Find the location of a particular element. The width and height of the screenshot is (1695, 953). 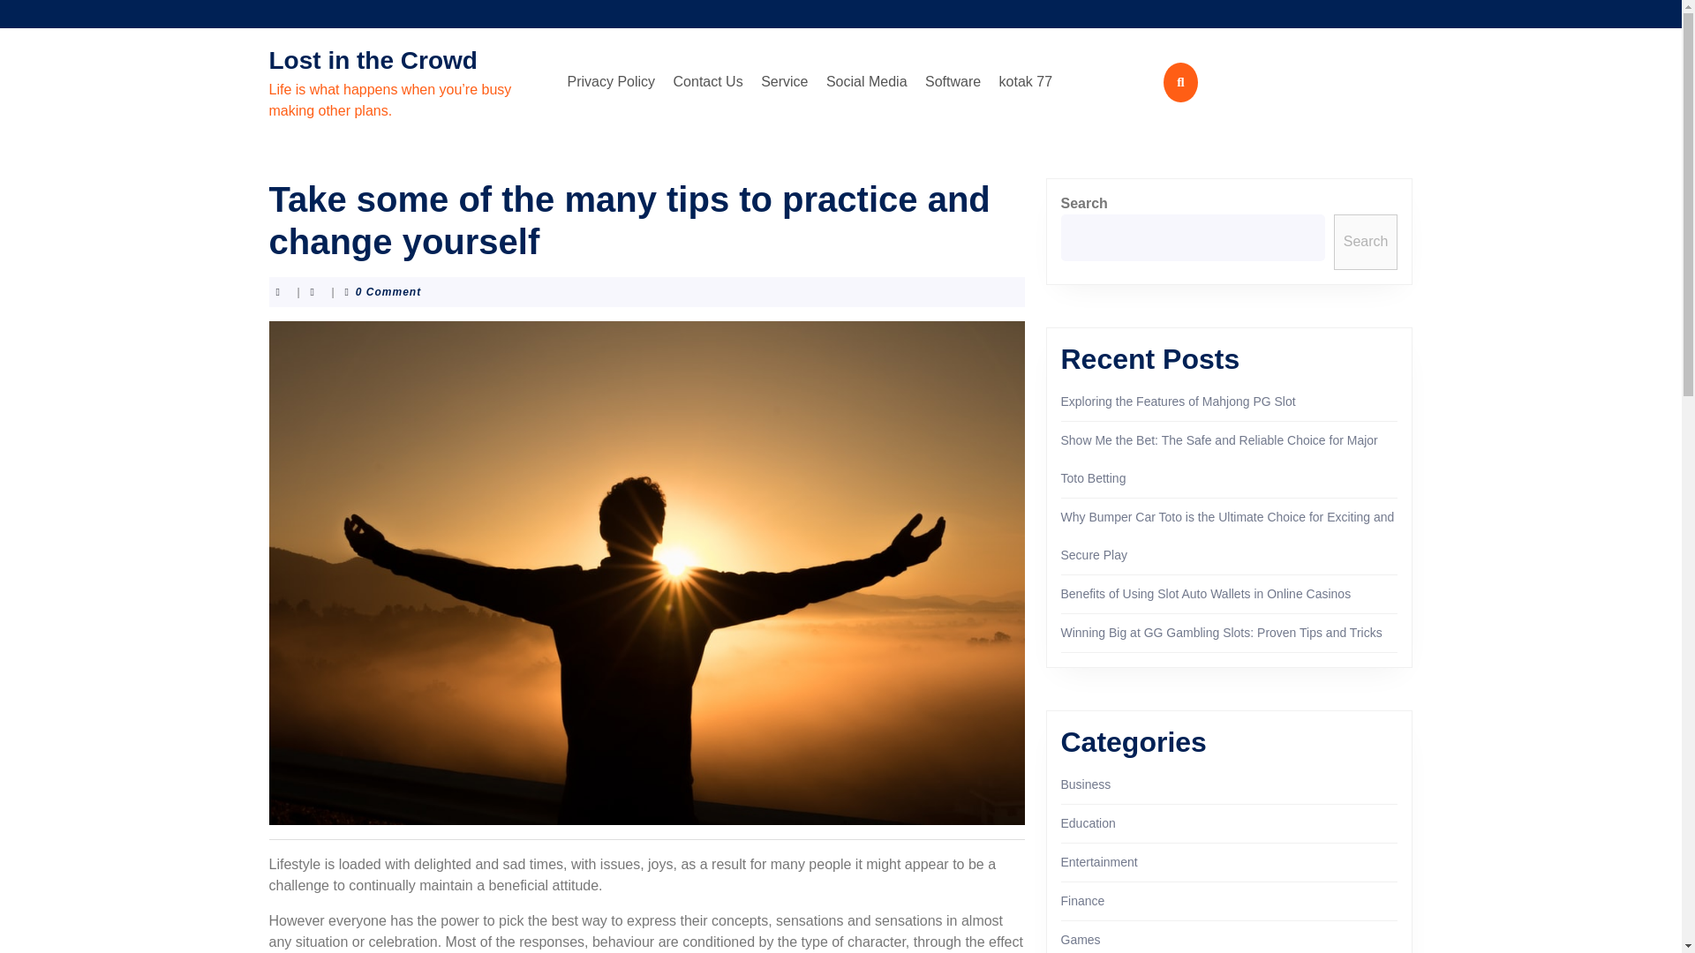

Privacy Policy is located at coordinates (611, 82).